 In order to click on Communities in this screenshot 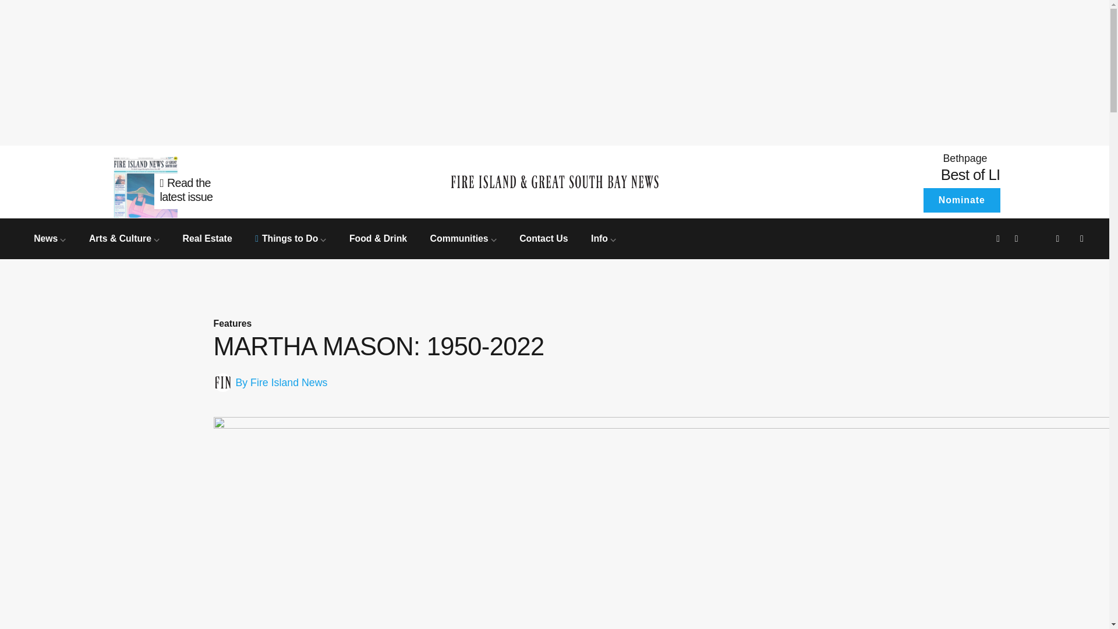, I will do `click(464, 238)`.